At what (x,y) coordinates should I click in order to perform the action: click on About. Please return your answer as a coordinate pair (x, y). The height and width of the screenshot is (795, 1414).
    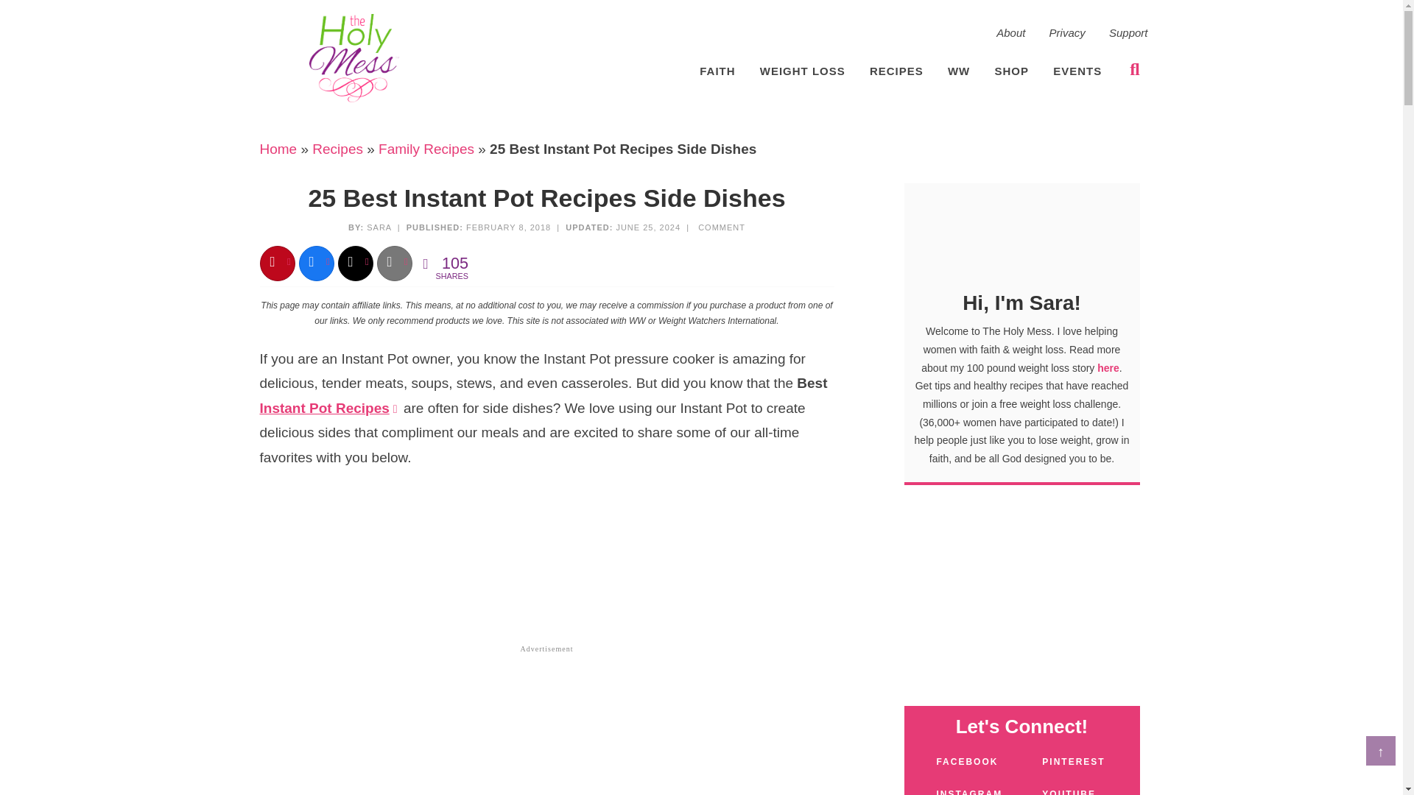
    Looking at the image, I should click on (1010, 33).